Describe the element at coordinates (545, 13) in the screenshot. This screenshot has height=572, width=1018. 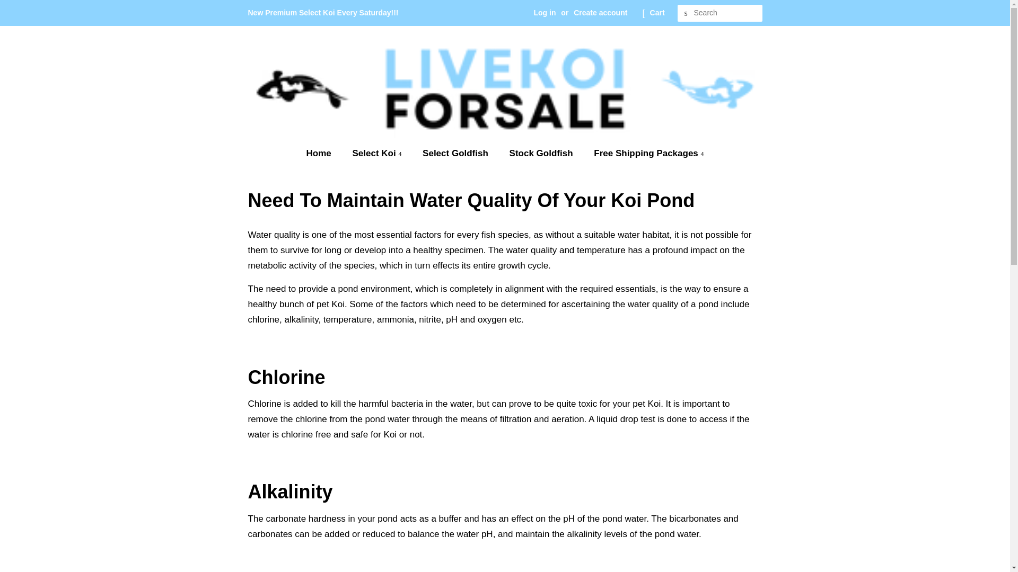
I see `Log in` at that location.